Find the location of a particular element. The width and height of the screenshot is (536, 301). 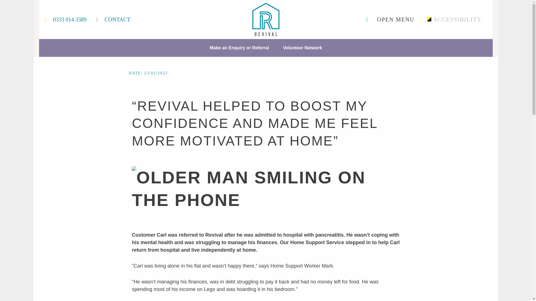

Contact is located at coordinates (117, 19).